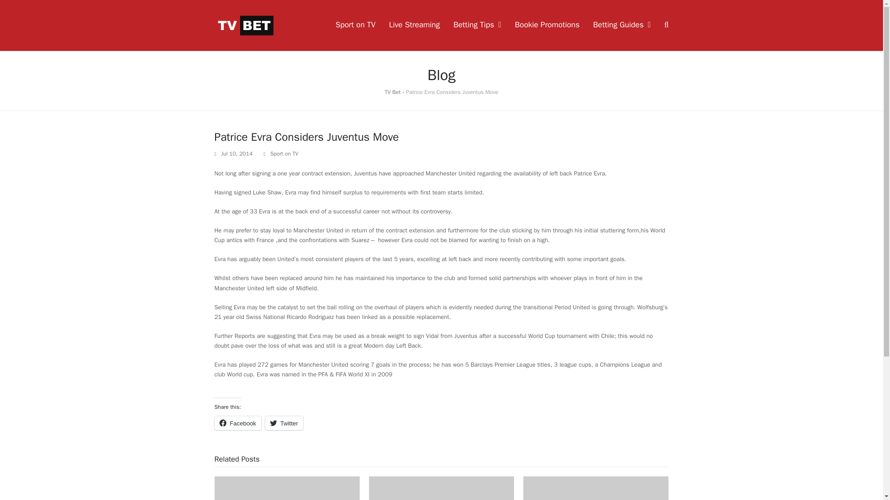 This screenshot has width=890, height=500. I want to click on Twitter, so click(284, 423).